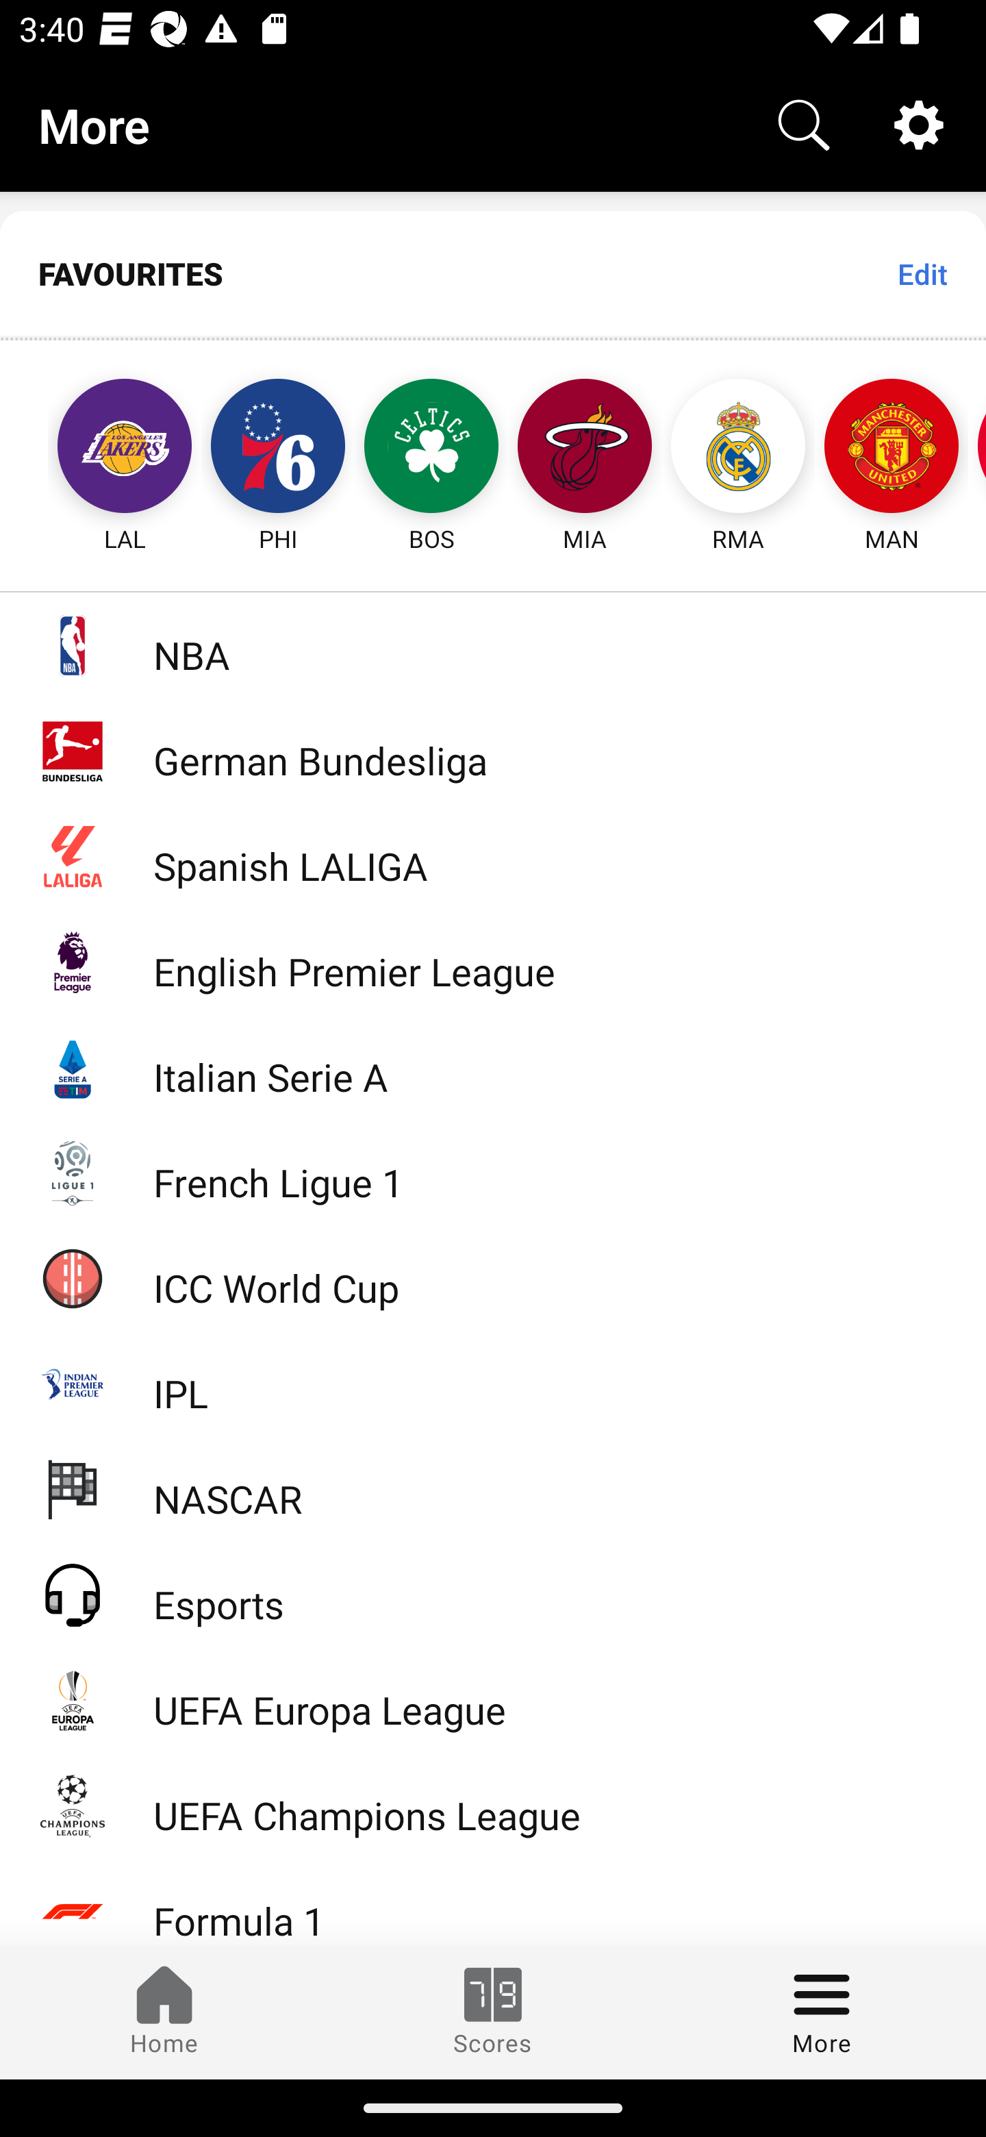 This screenshot has height=2137, width=986. I want to click on NASCAR, so click(493, 1488).